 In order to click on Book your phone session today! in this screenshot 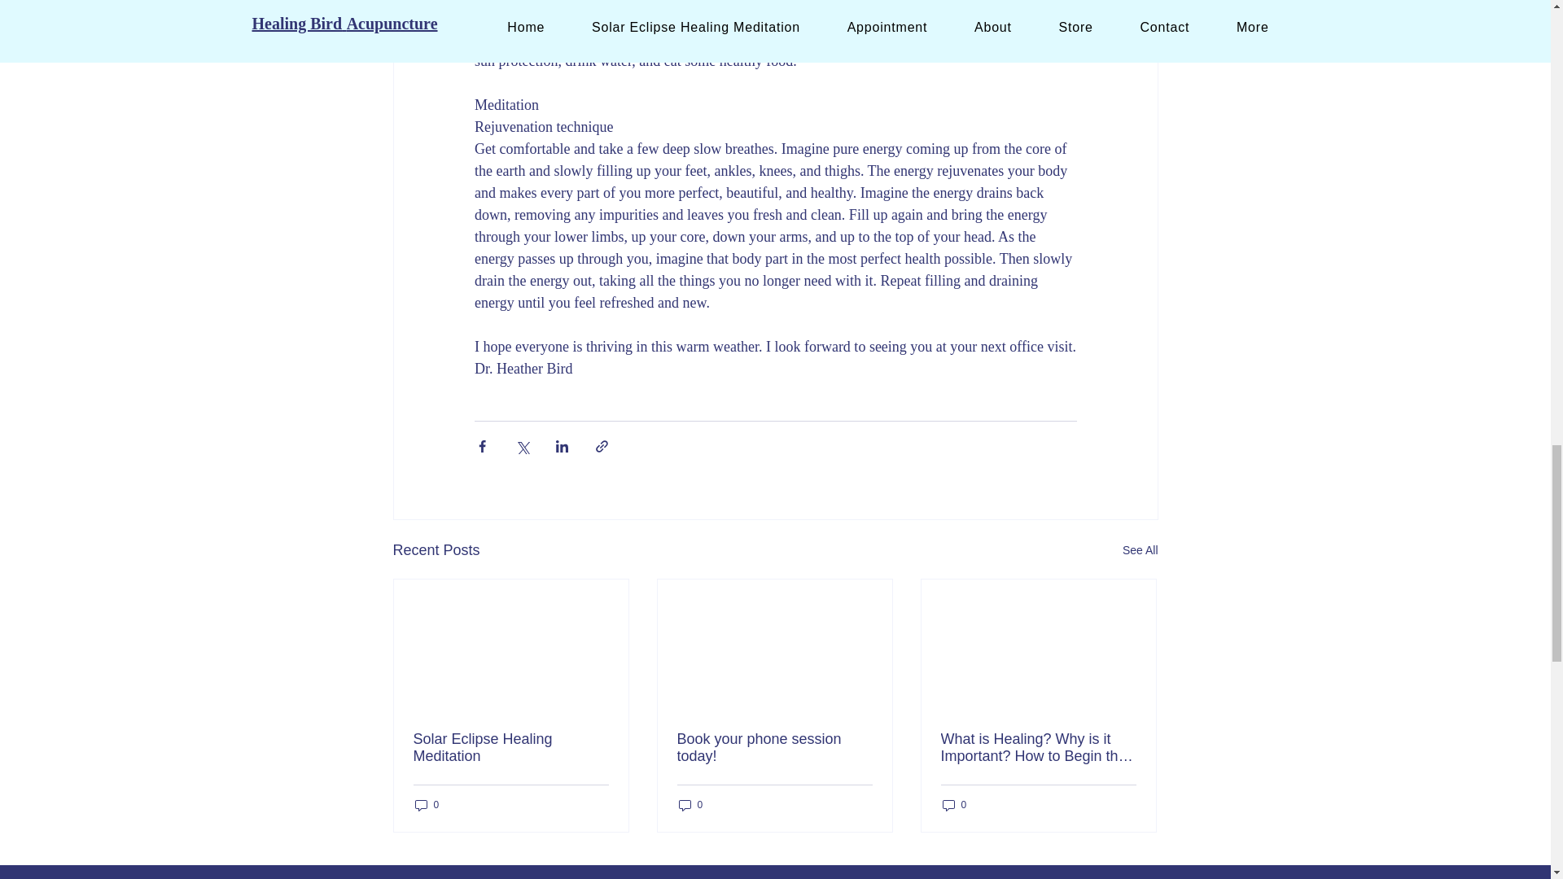, I will do `click(774, 747)`.